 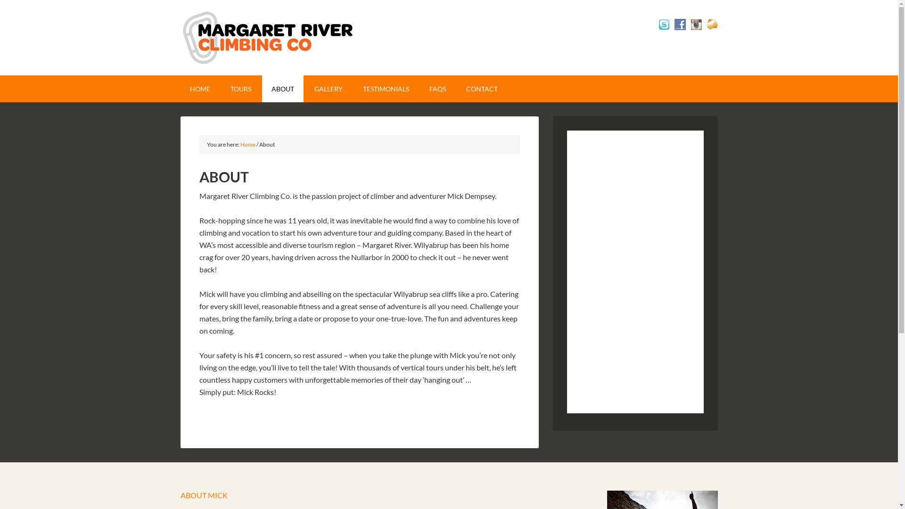 I want to click on TOURS, so click(x=240, y=89).